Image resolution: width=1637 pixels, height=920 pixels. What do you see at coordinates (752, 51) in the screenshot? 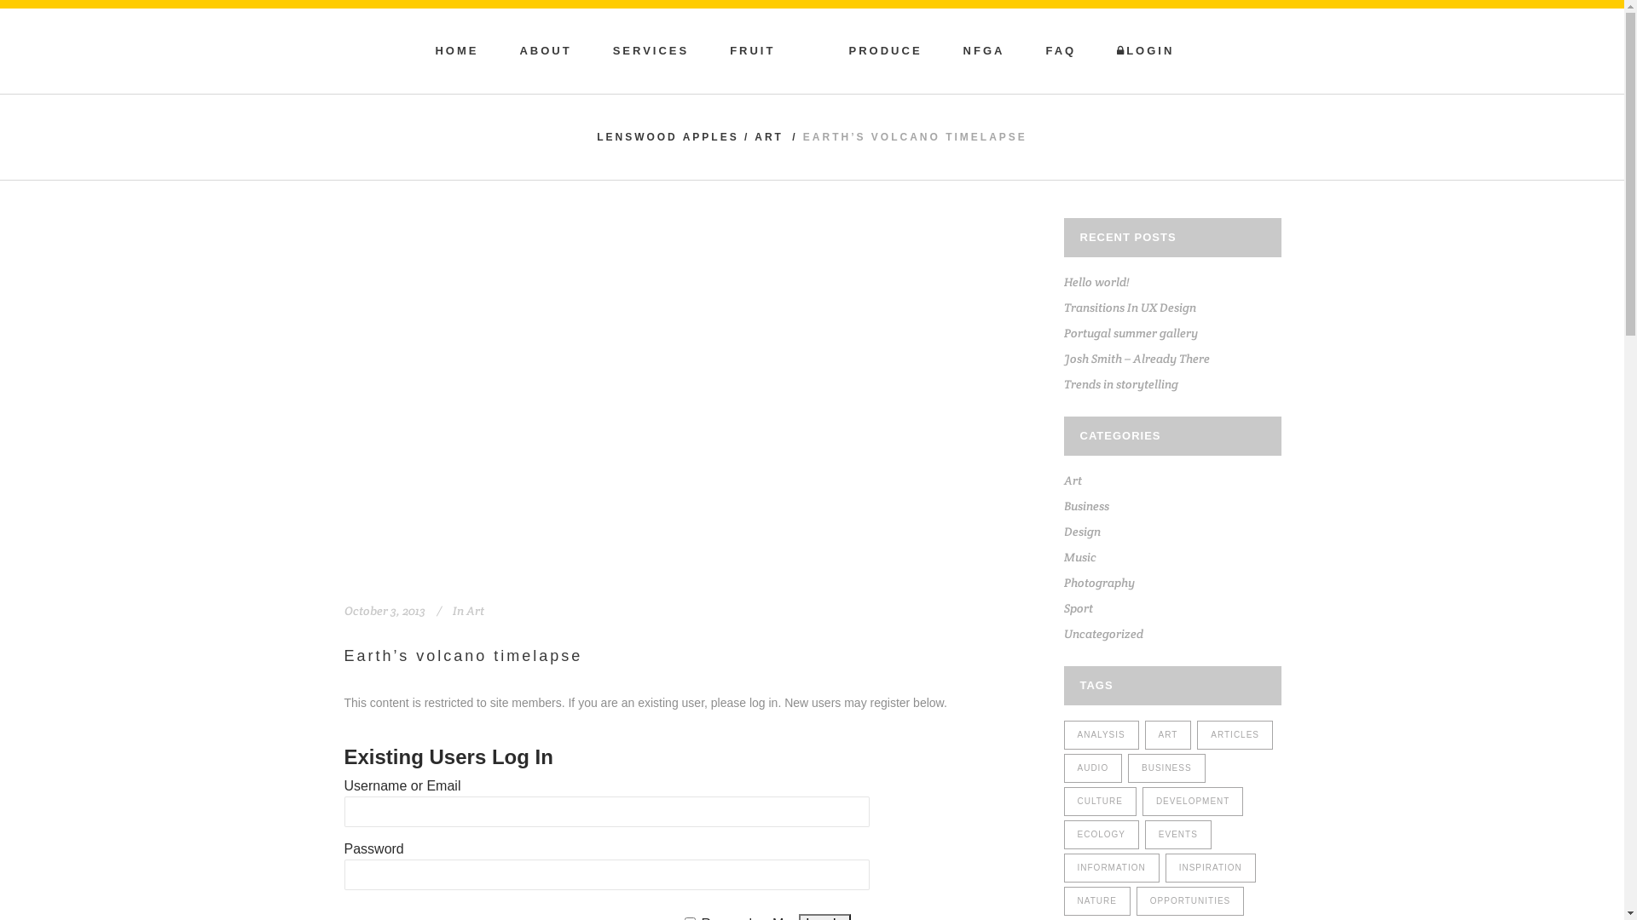
I see `FRUIT` at bounding box center [752, 51].